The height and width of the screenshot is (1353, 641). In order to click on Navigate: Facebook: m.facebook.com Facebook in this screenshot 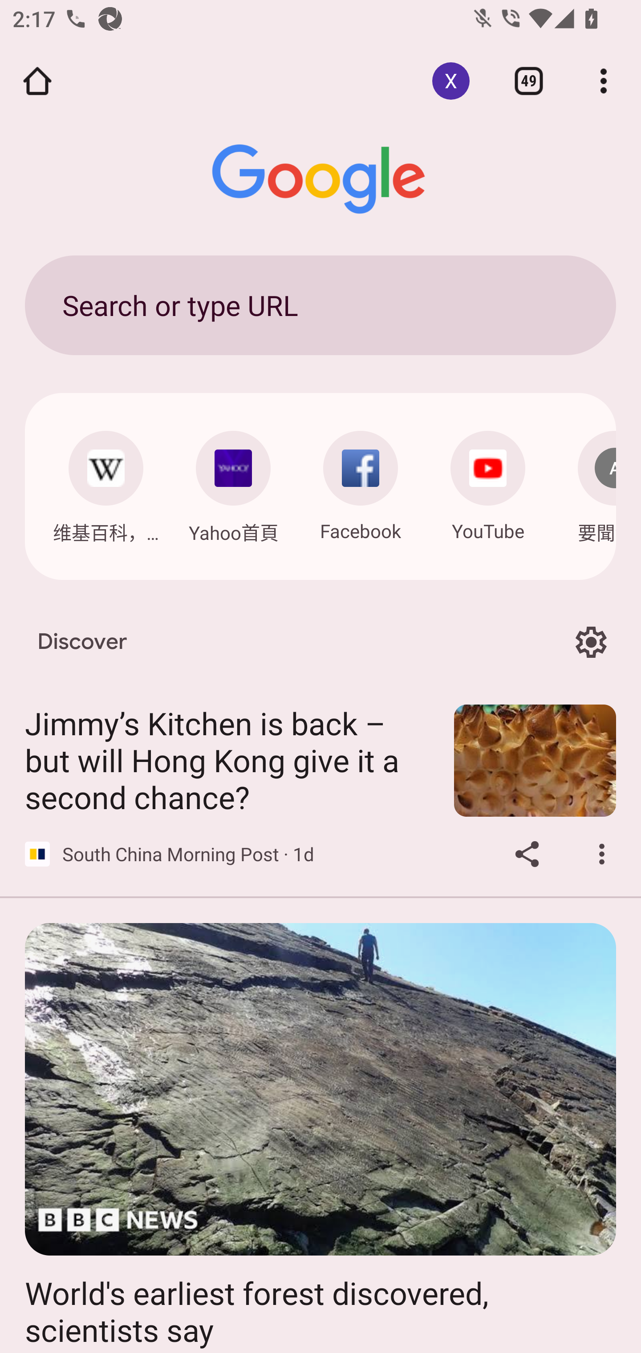, I will do `click(361, 482)`.